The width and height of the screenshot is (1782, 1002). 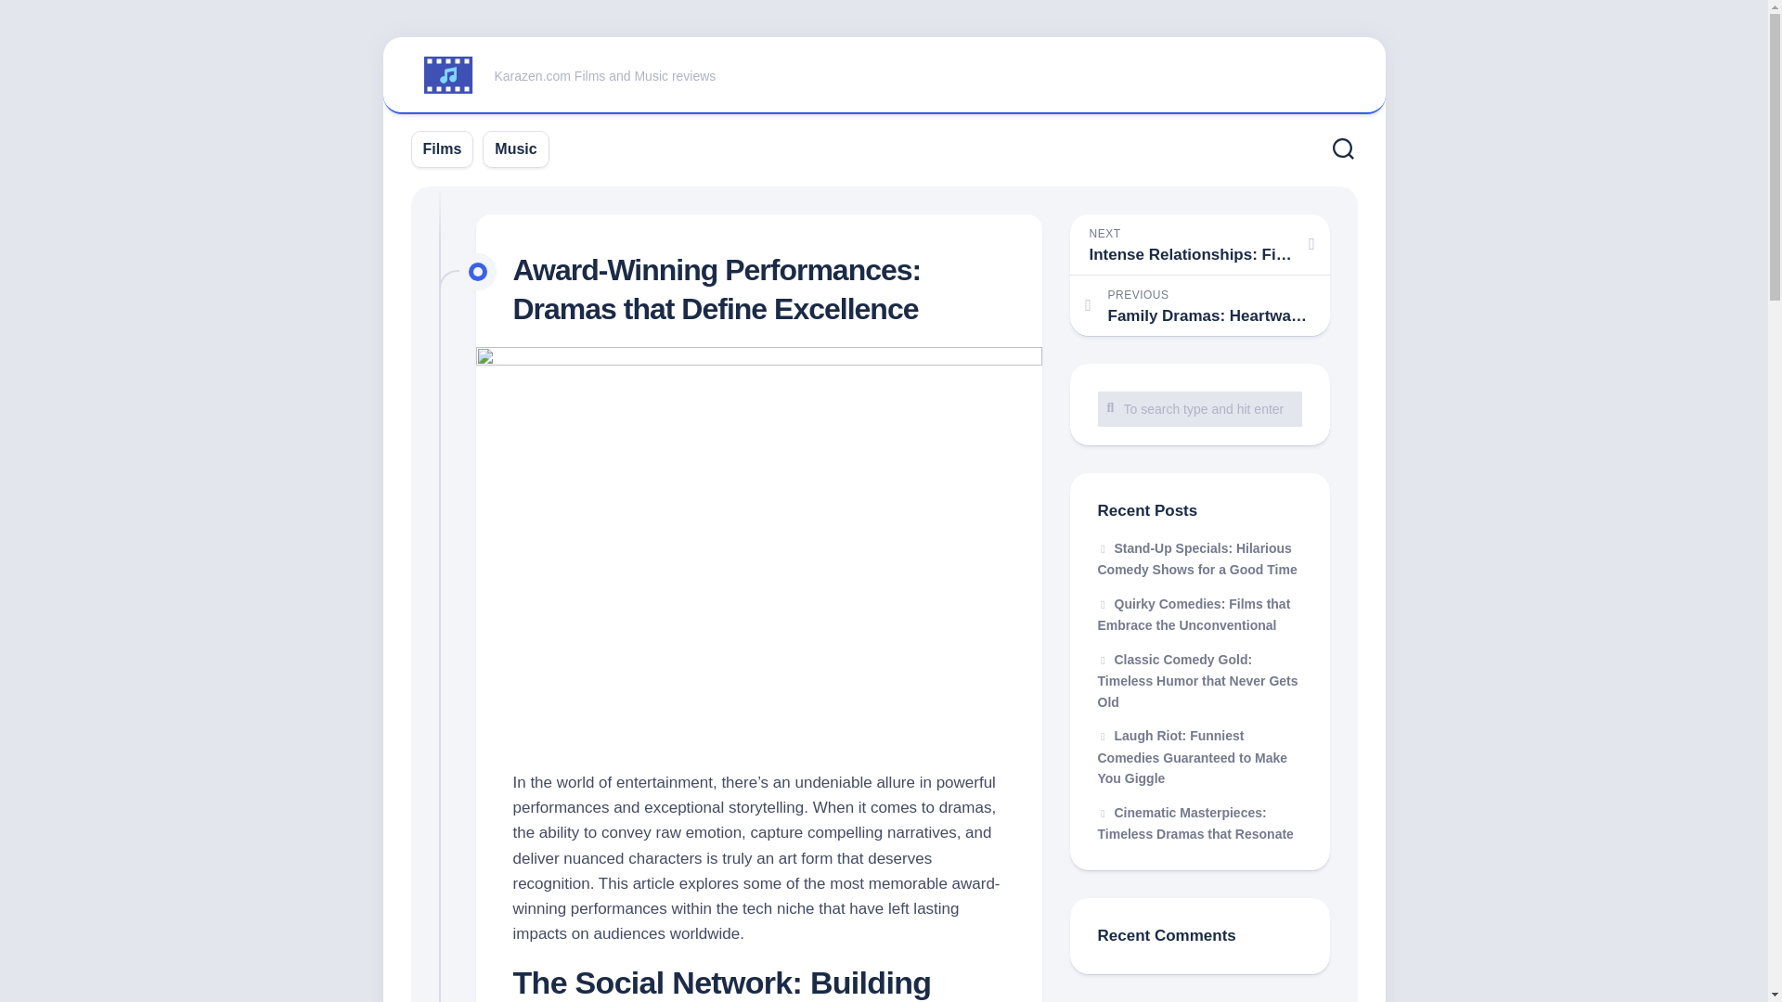 I want to click on Karazen.com Films and Music reviews, so click(x=1199, y=409).